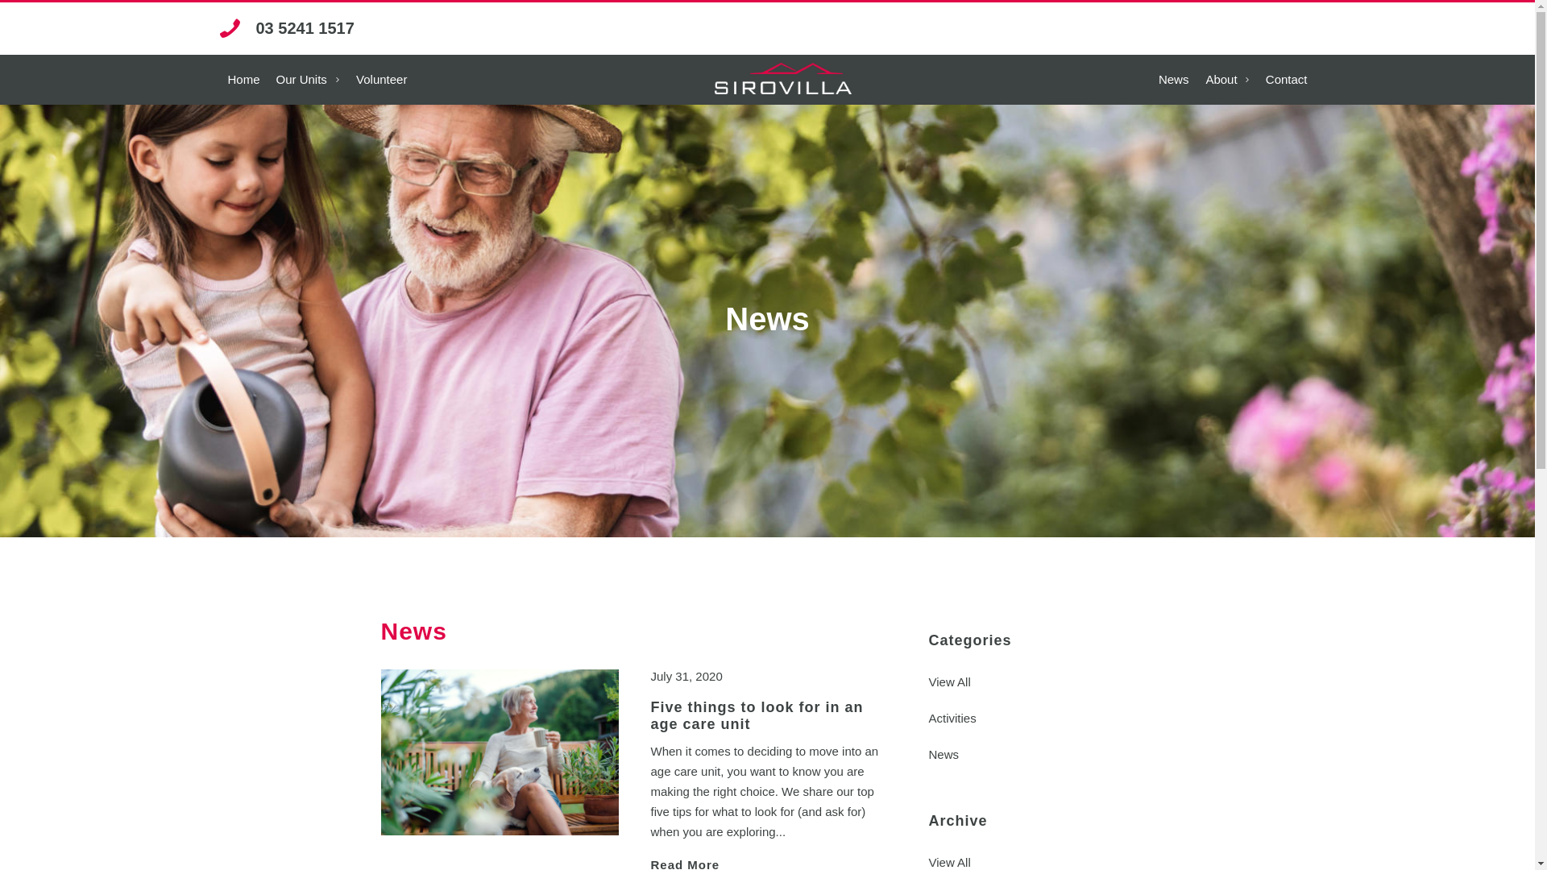  Describe the element at coordinates (243, 80) in the screenshot. I see `Home` at that location.